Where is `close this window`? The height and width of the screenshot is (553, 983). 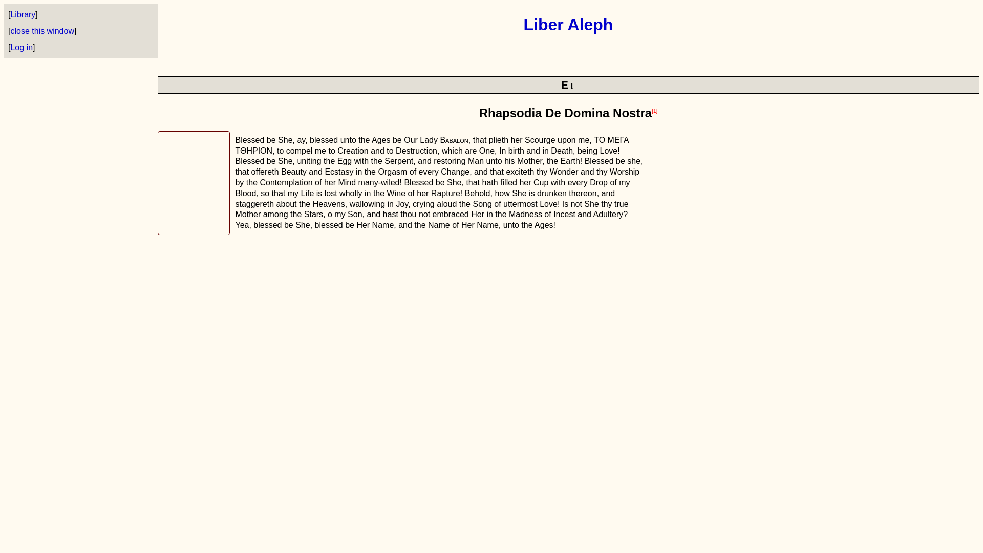 close this window is located at coordinates (42, 31).